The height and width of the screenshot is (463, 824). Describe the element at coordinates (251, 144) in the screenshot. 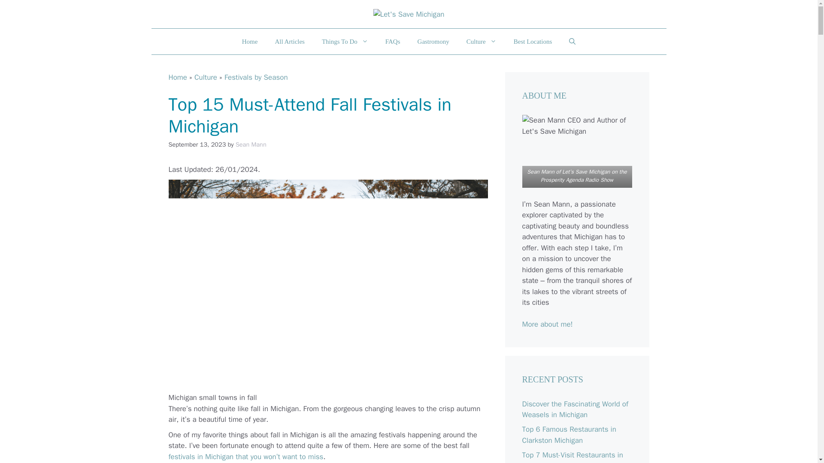

I see `Sean Mann` at that location.